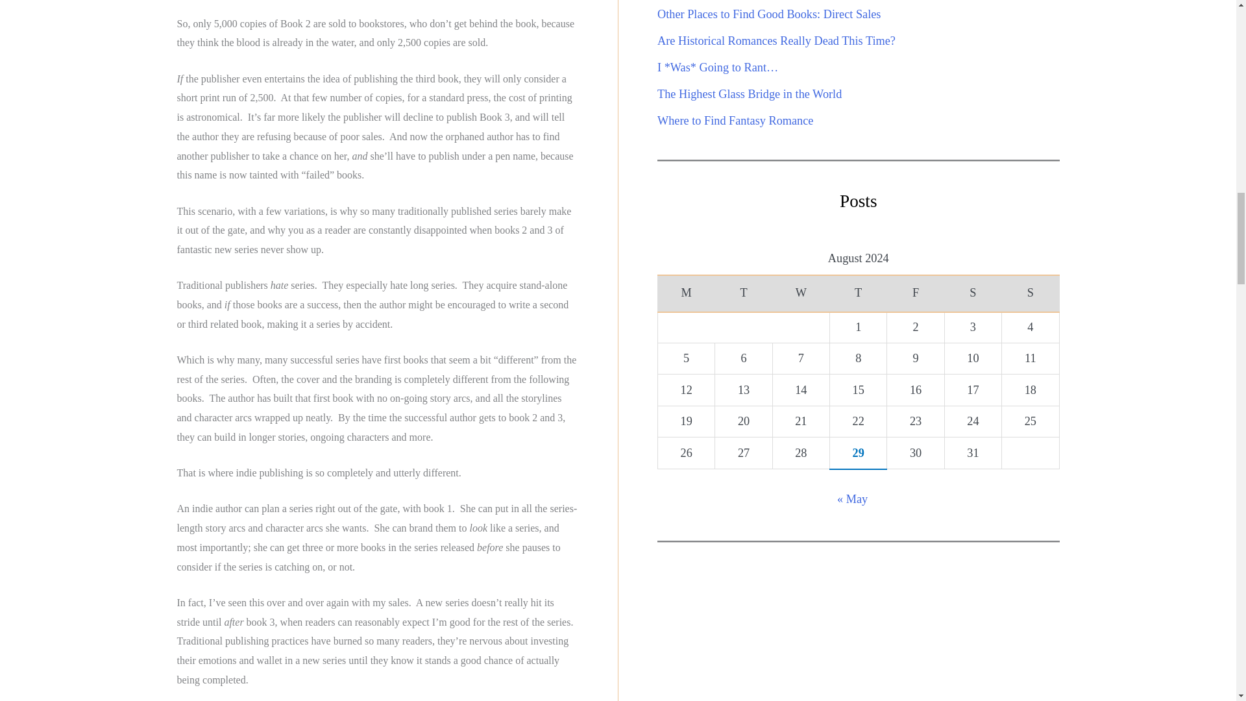 This screenshot has height=701, width=1246. I want to click on Monday, so click(687, 293).